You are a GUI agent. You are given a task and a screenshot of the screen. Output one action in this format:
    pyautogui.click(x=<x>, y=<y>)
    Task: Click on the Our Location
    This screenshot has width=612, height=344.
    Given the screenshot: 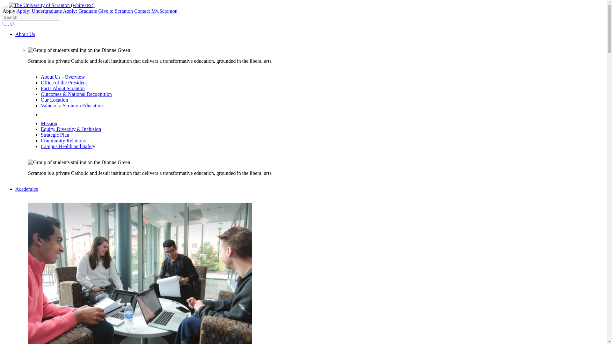 What is the action you would take?
    pyautogui.click(x=54, y=99)
    